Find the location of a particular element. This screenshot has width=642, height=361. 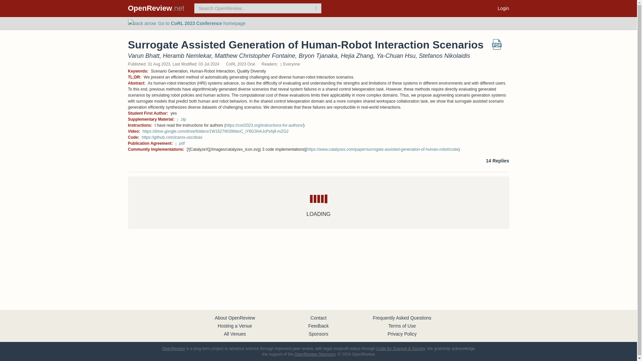

Hosting a Venue is located at coordinates (235, 326).